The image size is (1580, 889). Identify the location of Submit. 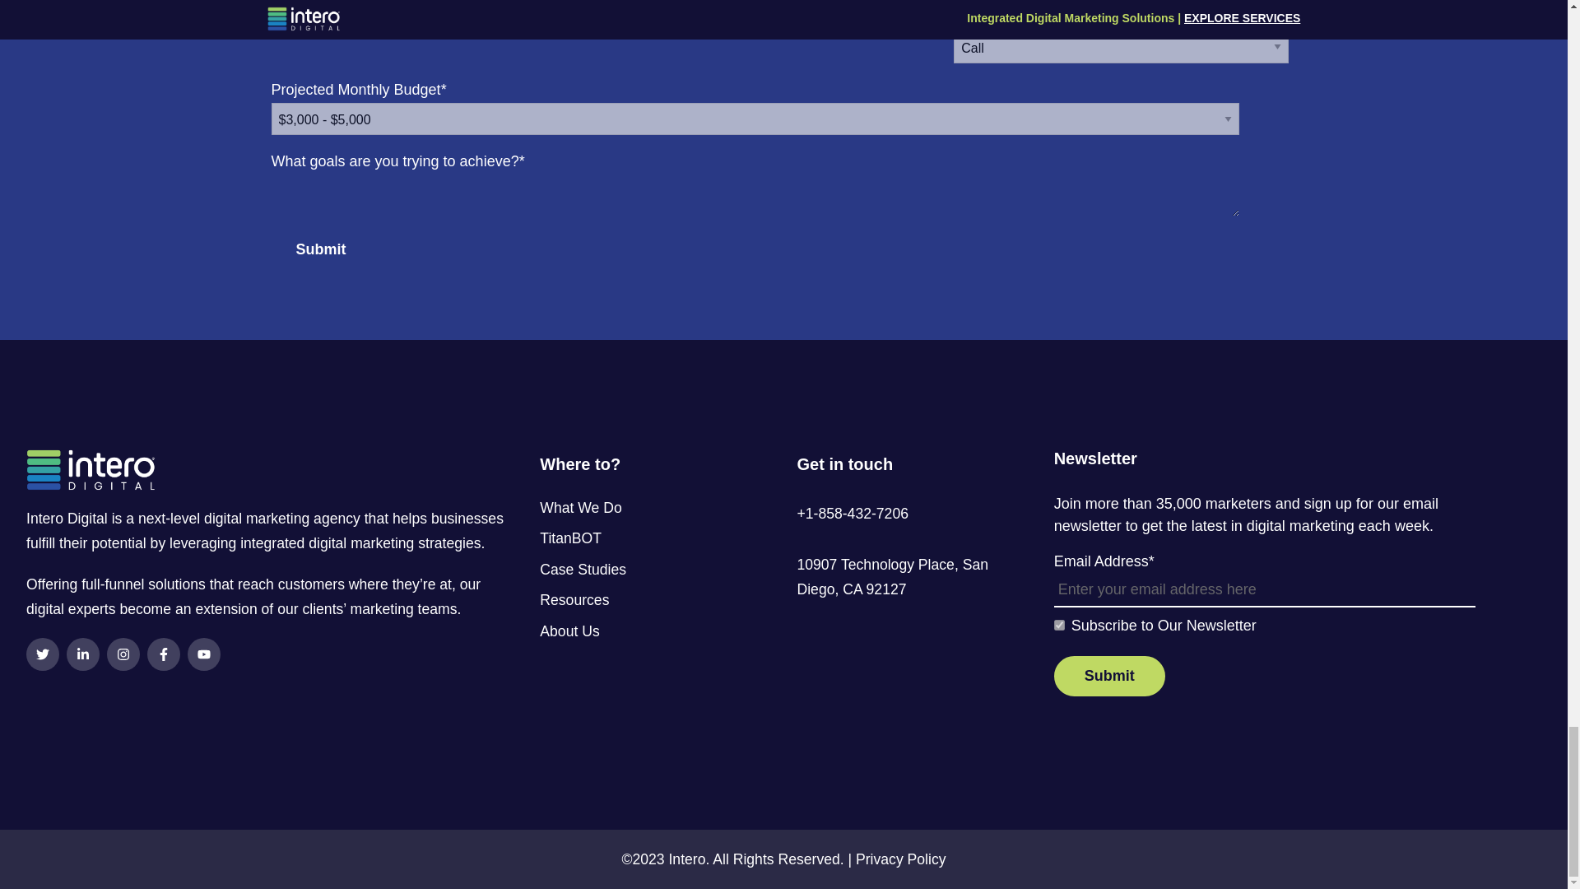
(321, 249).